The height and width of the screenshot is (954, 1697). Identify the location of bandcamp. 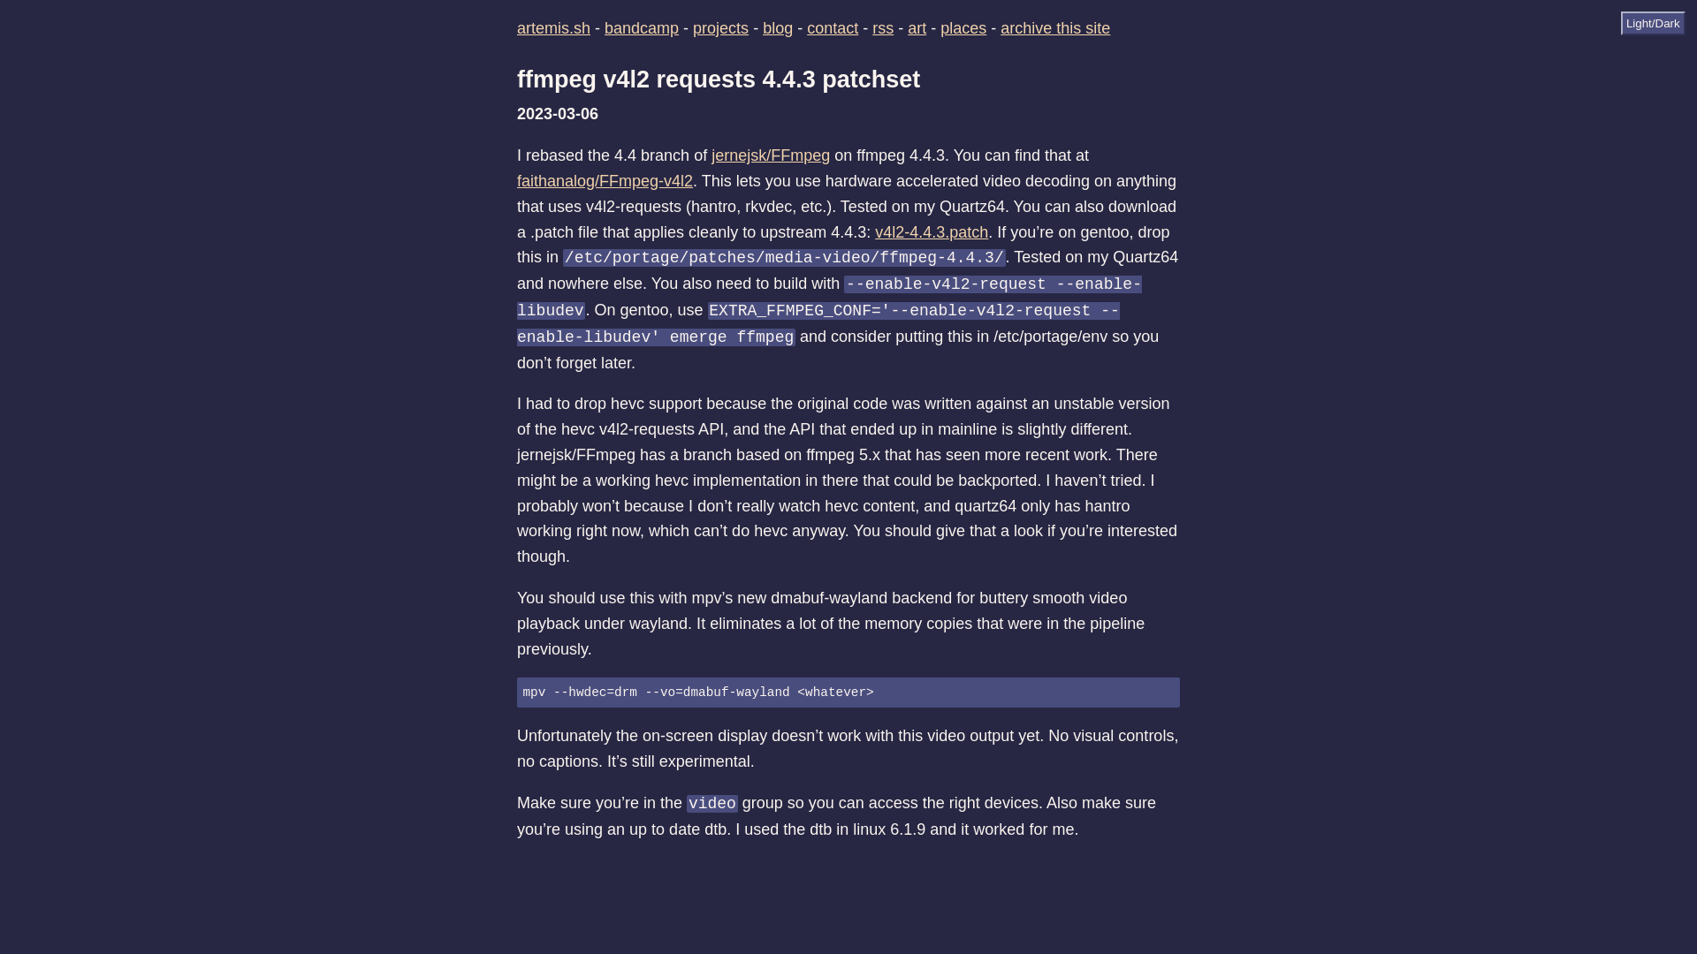
(642, 28).